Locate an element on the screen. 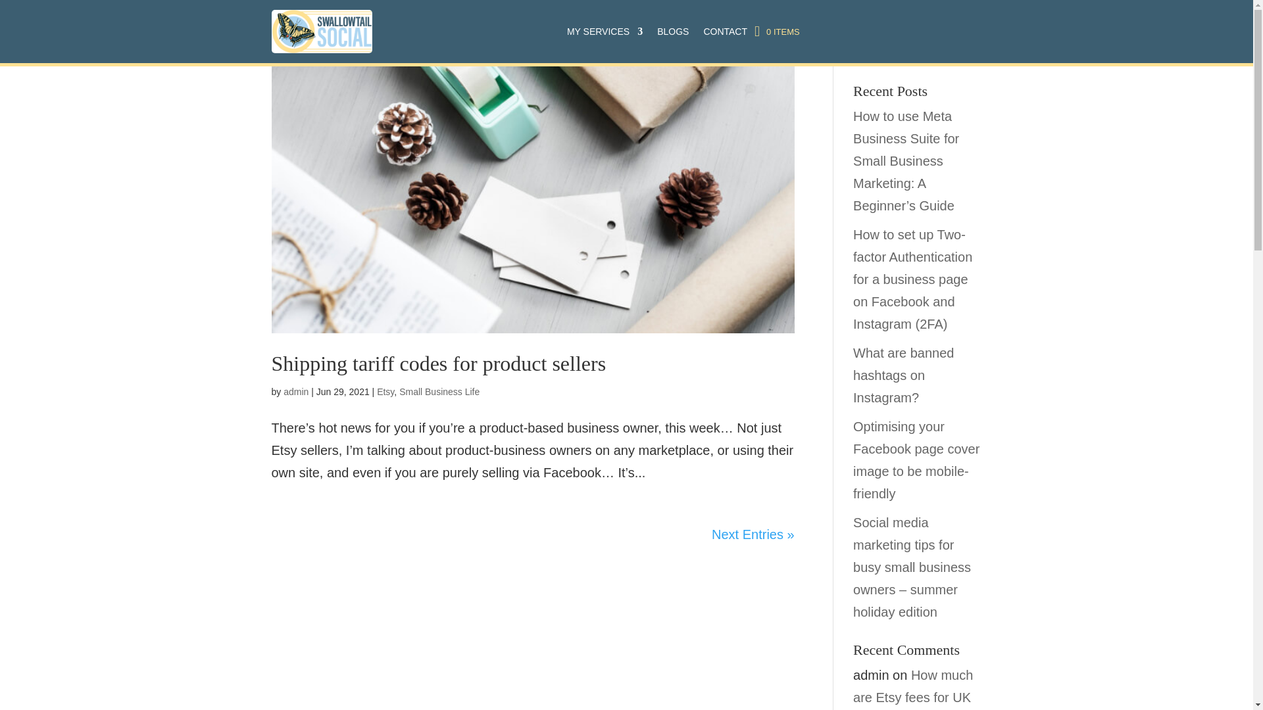 The image size is (1263, 710). MY SERVICES is located at coordinates (605, 32).